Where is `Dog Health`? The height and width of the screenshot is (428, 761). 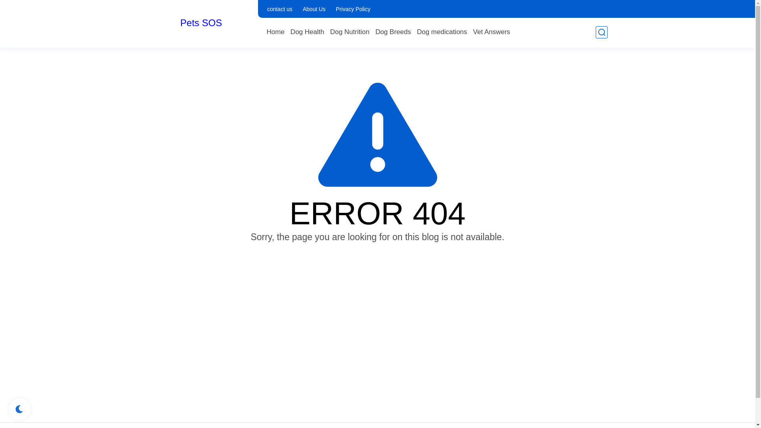
Dog Health is located at coordinates (307, 32).